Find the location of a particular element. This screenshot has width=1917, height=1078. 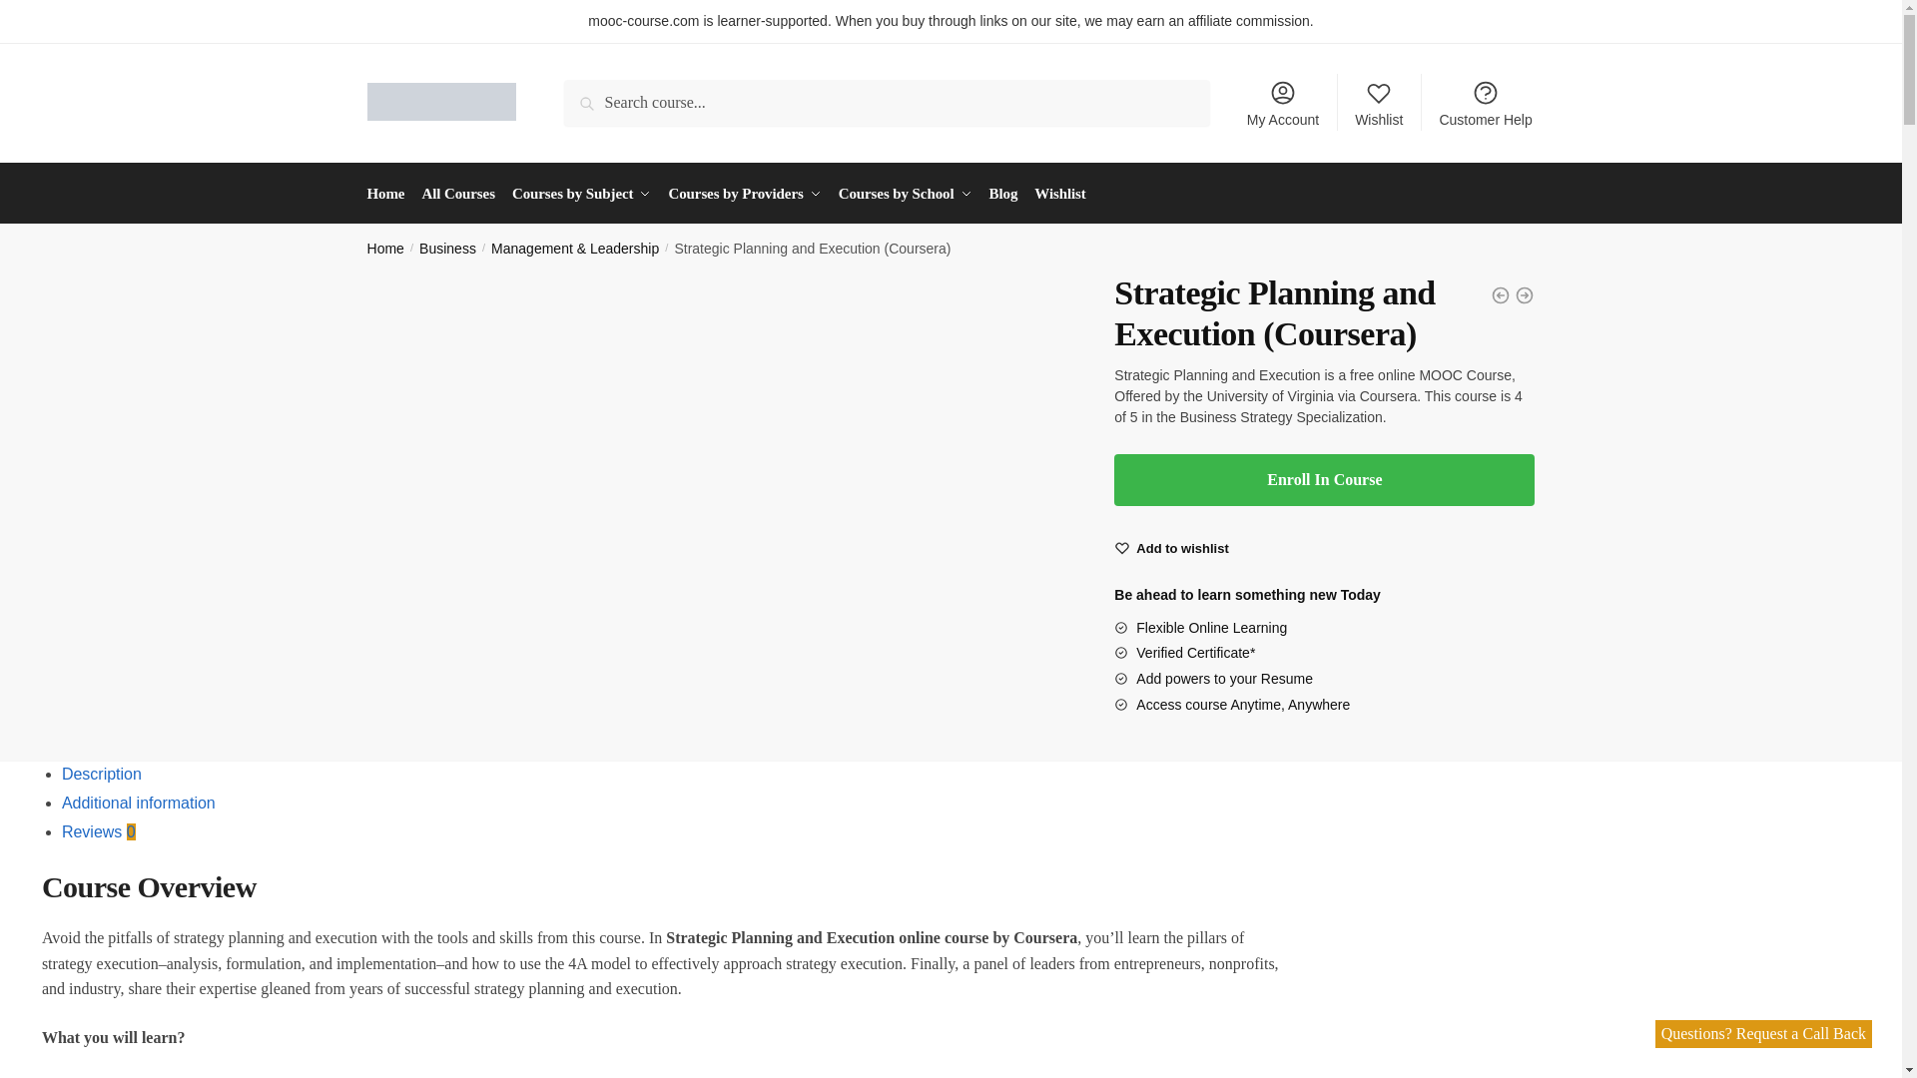

My Account is located at coordinates (1283, 102).